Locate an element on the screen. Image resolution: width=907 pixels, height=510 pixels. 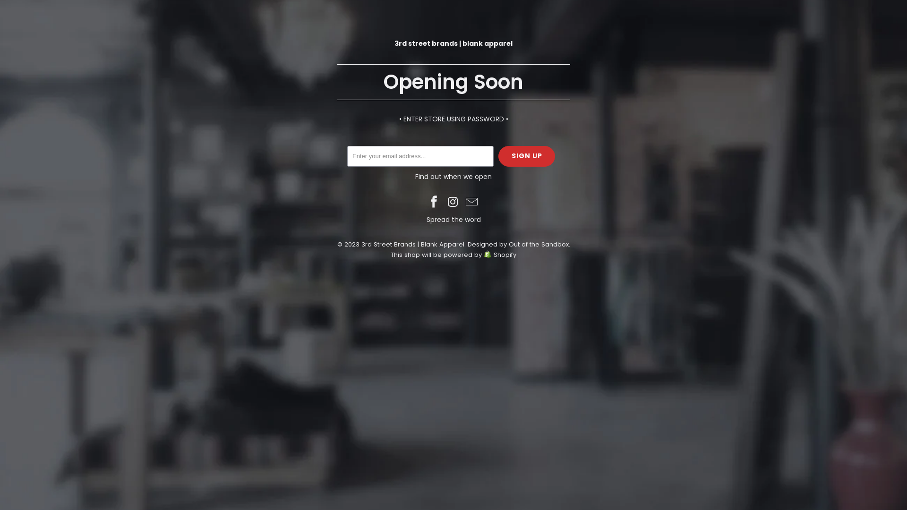
Email 3rd Street Brands | Blank Apparel is located at coordinates (472, 203).